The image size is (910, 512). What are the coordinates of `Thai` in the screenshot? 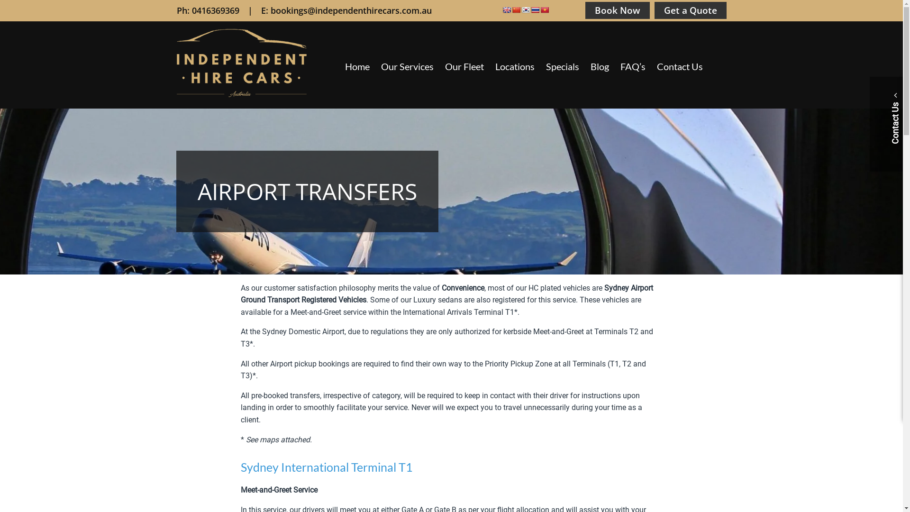 It's located at (535, 10).